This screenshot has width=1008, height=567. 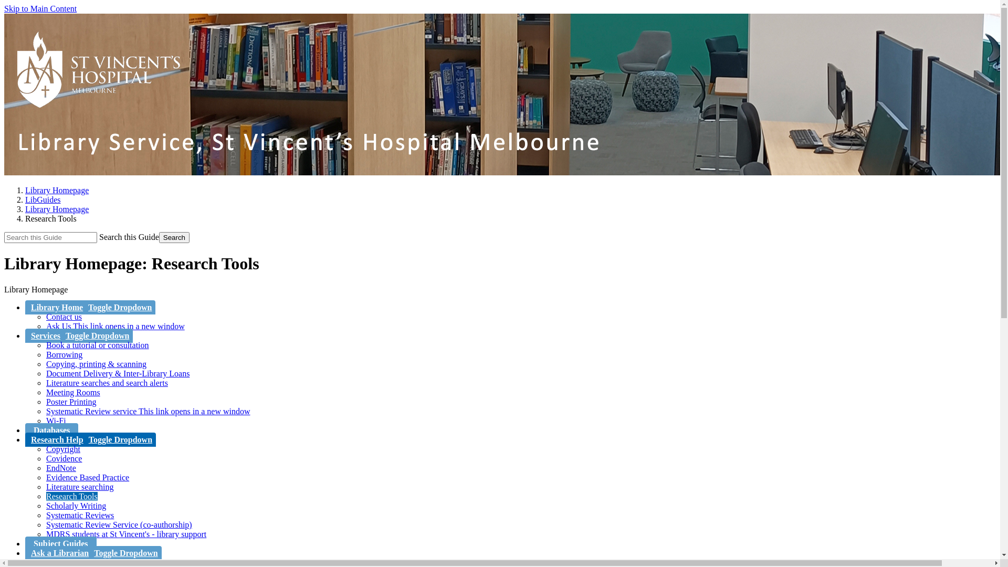 What do you see at coordinates (76, 506) in the screenshot?
I see `Scholarly Writing` at bounding box center [76, 506].